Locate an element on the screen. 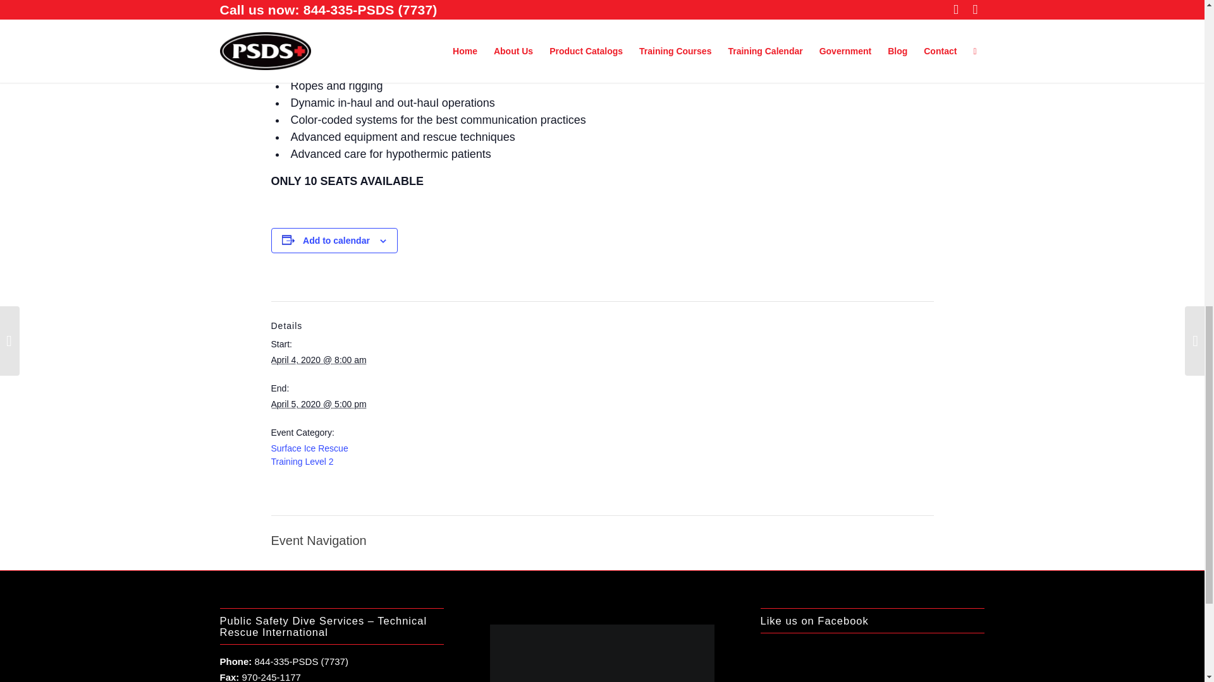 The height and width of the screenshot is (682, 1214). 2020-04-05 is located at coordinates (319, 404).